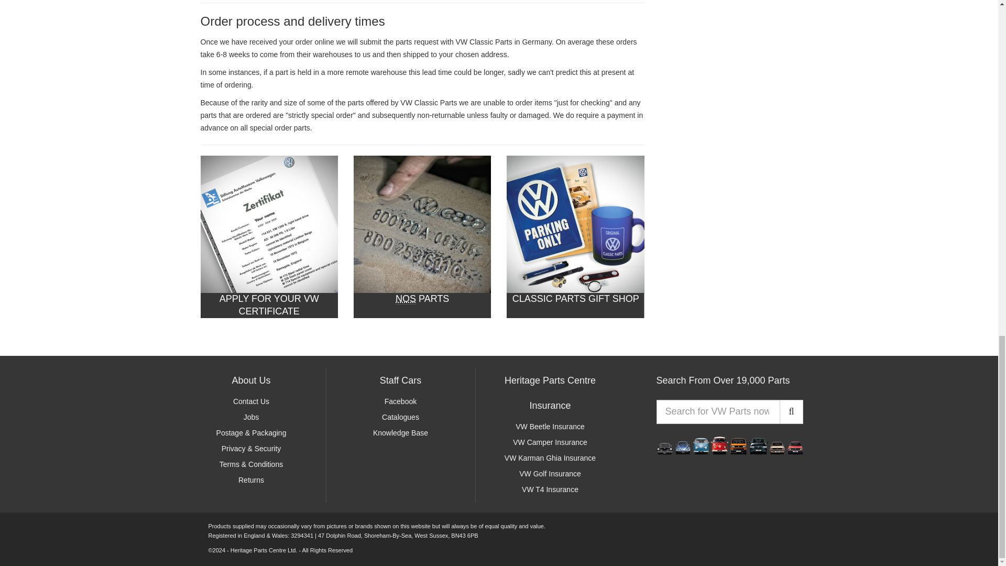 This screenshot has width=1006, height=566. What do you see at coordinates (406, 299) in the screenshot?
I see `New old stock` at bounding box center [406, 299].